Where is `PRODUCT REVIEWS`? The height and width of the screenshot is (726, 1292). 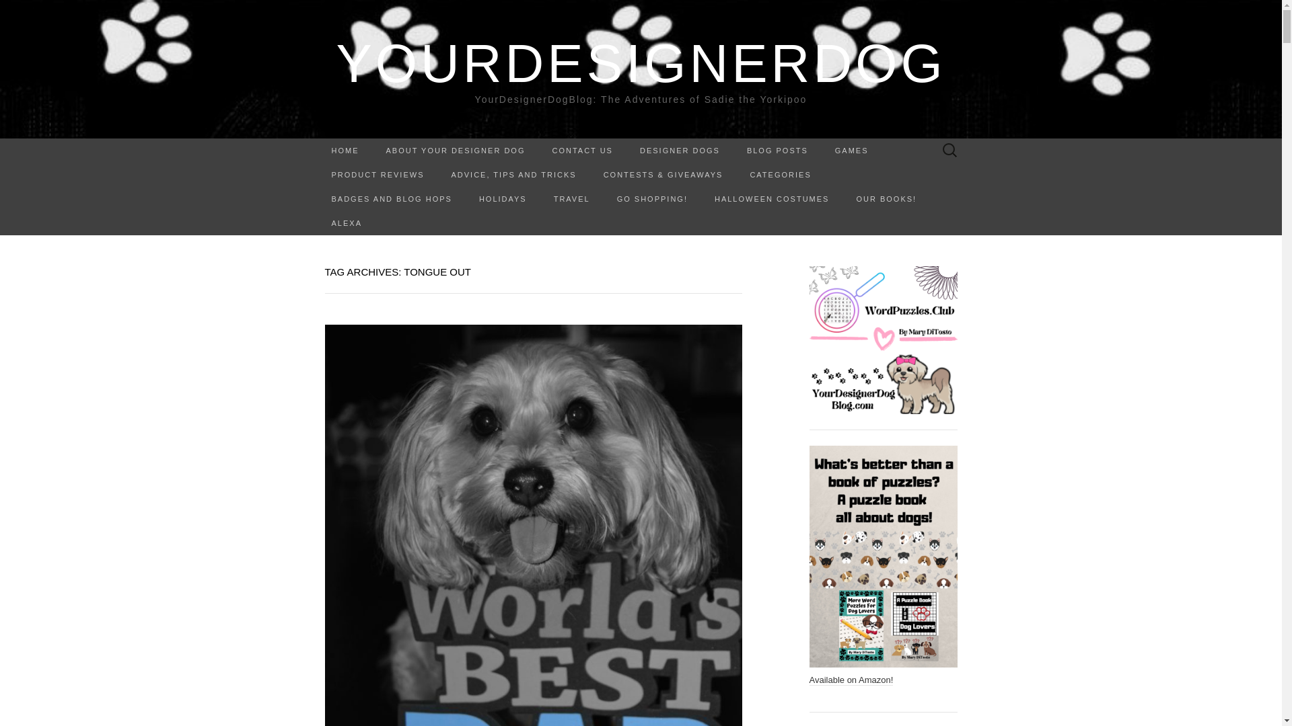 PRODUCT REVIEWS is located at coordinates (378, 174).